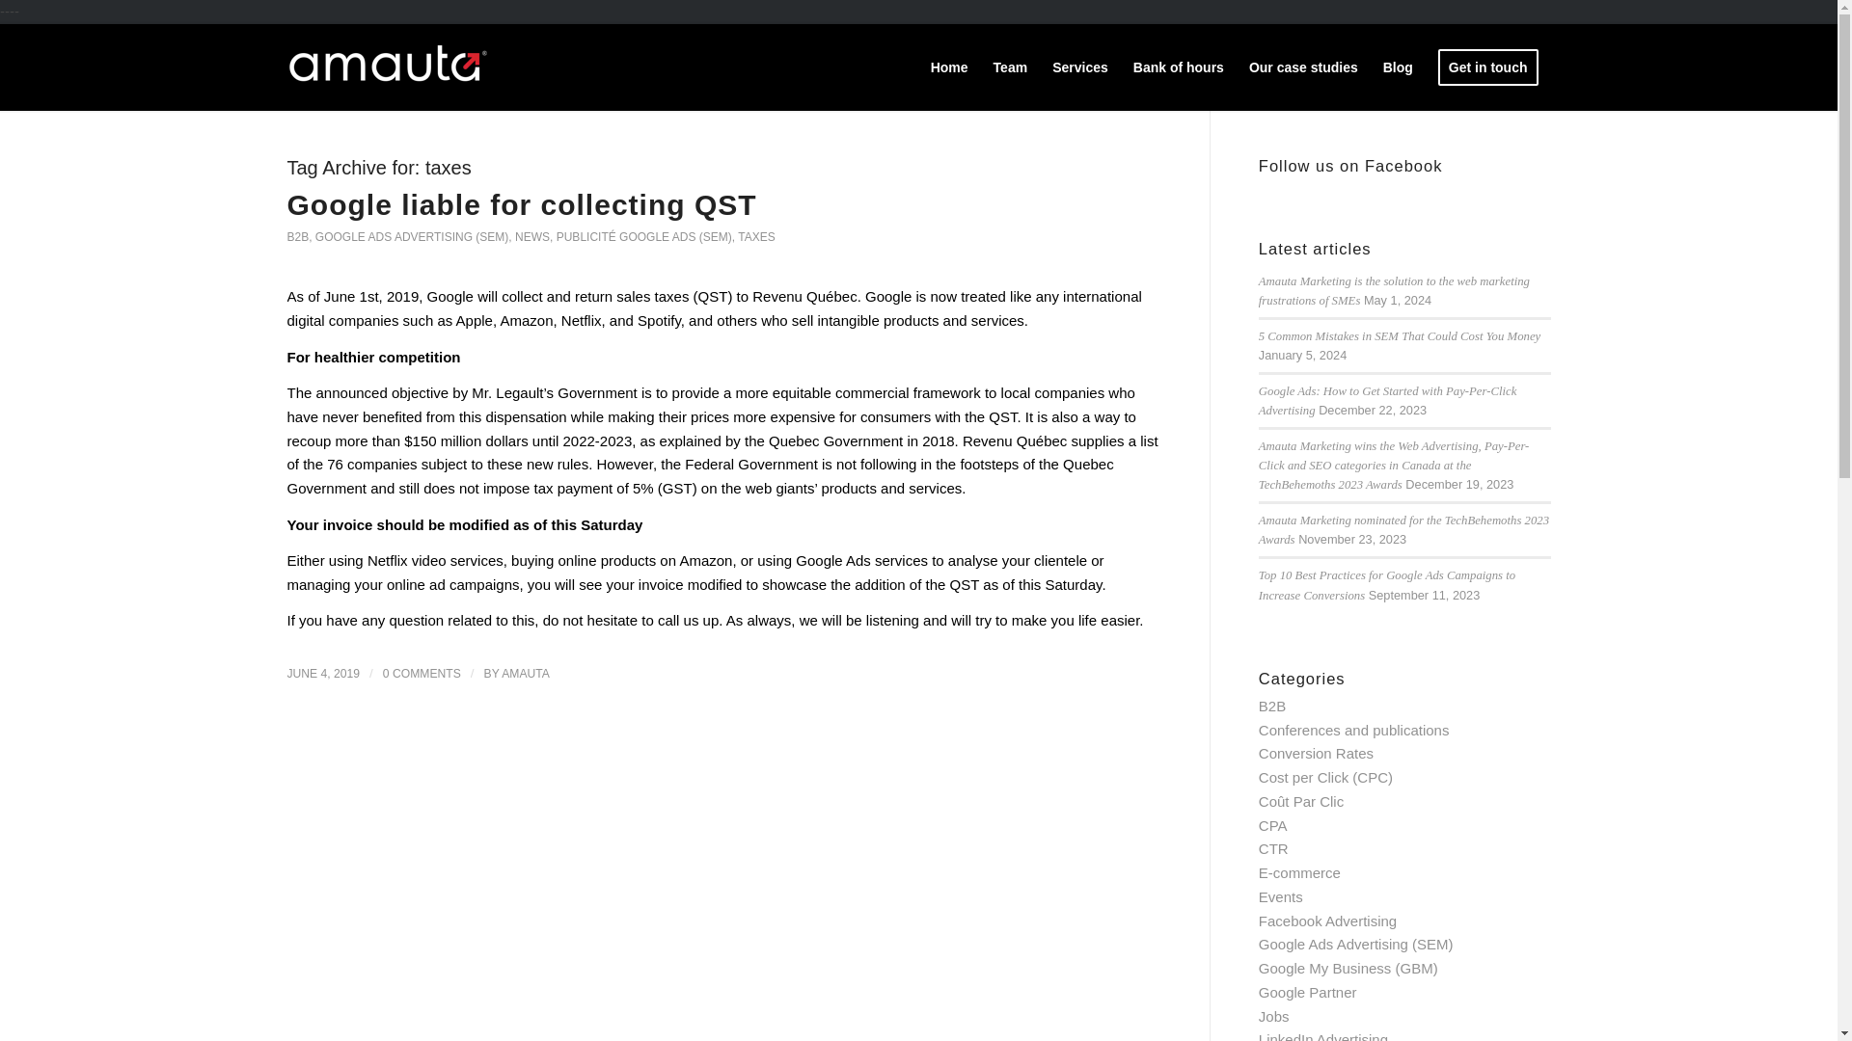 The height and width of the screenshot is (1041, 1852). Describe the element at coordinates (1303, 67) in the screenshot. I see `Our case studies` at that location.